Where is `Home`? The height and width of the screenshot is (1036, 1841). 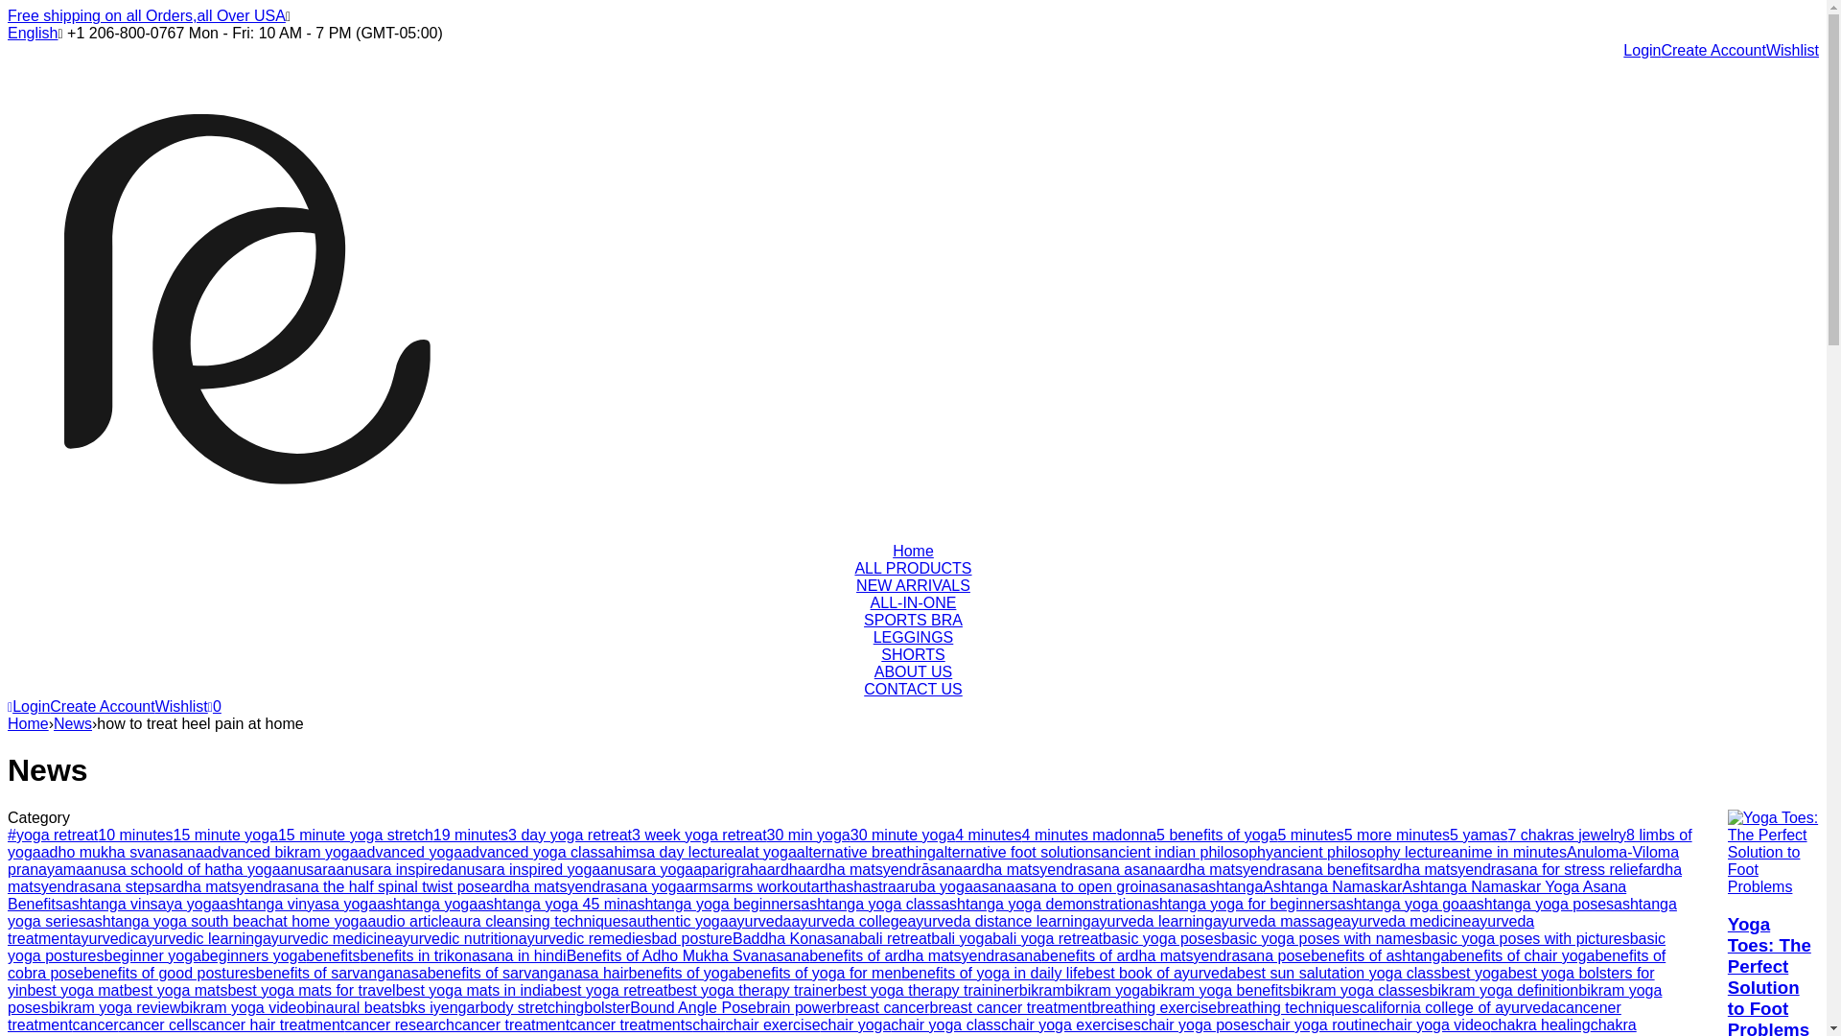 Home is located at coordinates (28, 723).